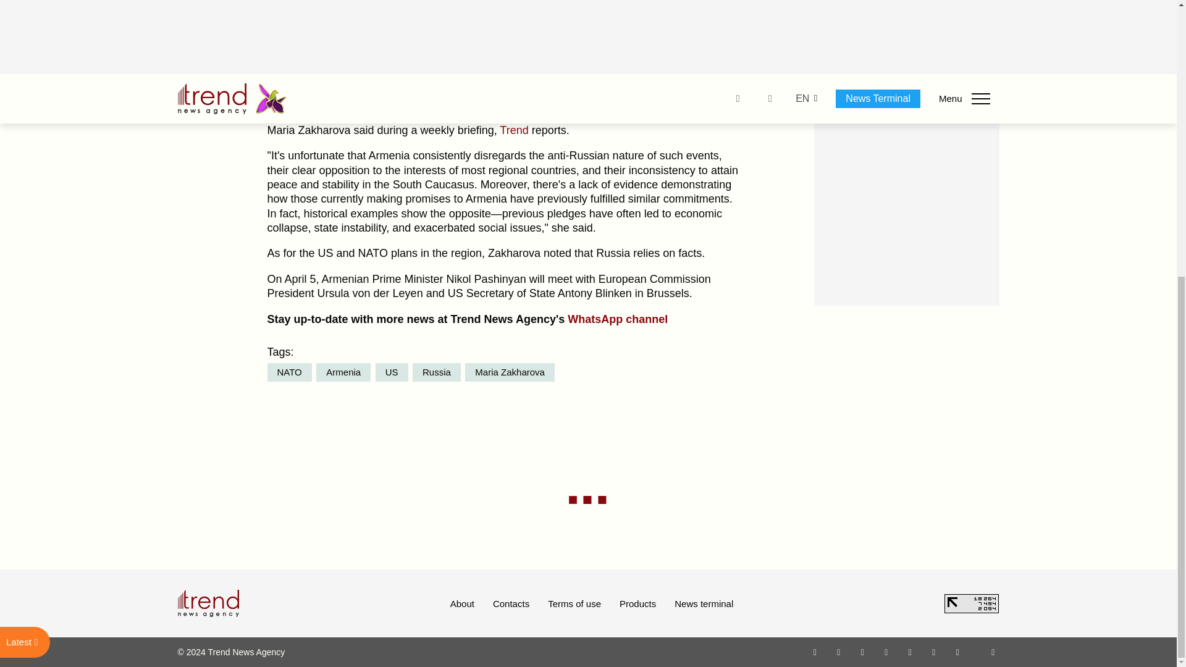 This screenshot has height=667, width=1186. I want to click on Youtube, so click(886, 652).